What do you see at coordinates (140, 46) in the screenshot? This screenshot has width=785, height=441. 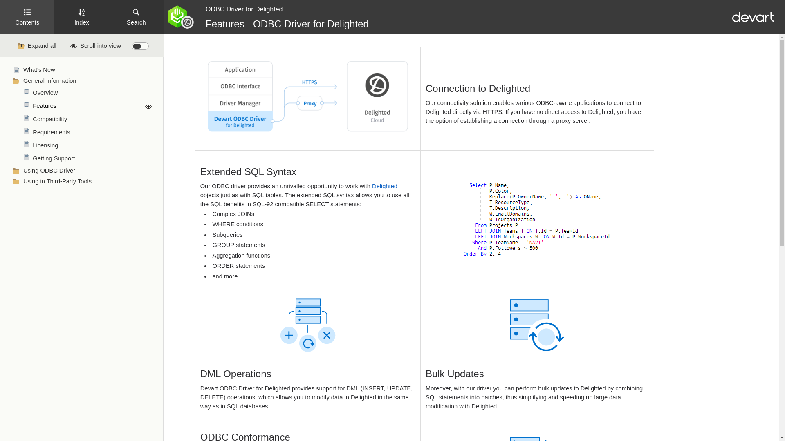 I see `Switch Theme` at bounding box center [140, 46].